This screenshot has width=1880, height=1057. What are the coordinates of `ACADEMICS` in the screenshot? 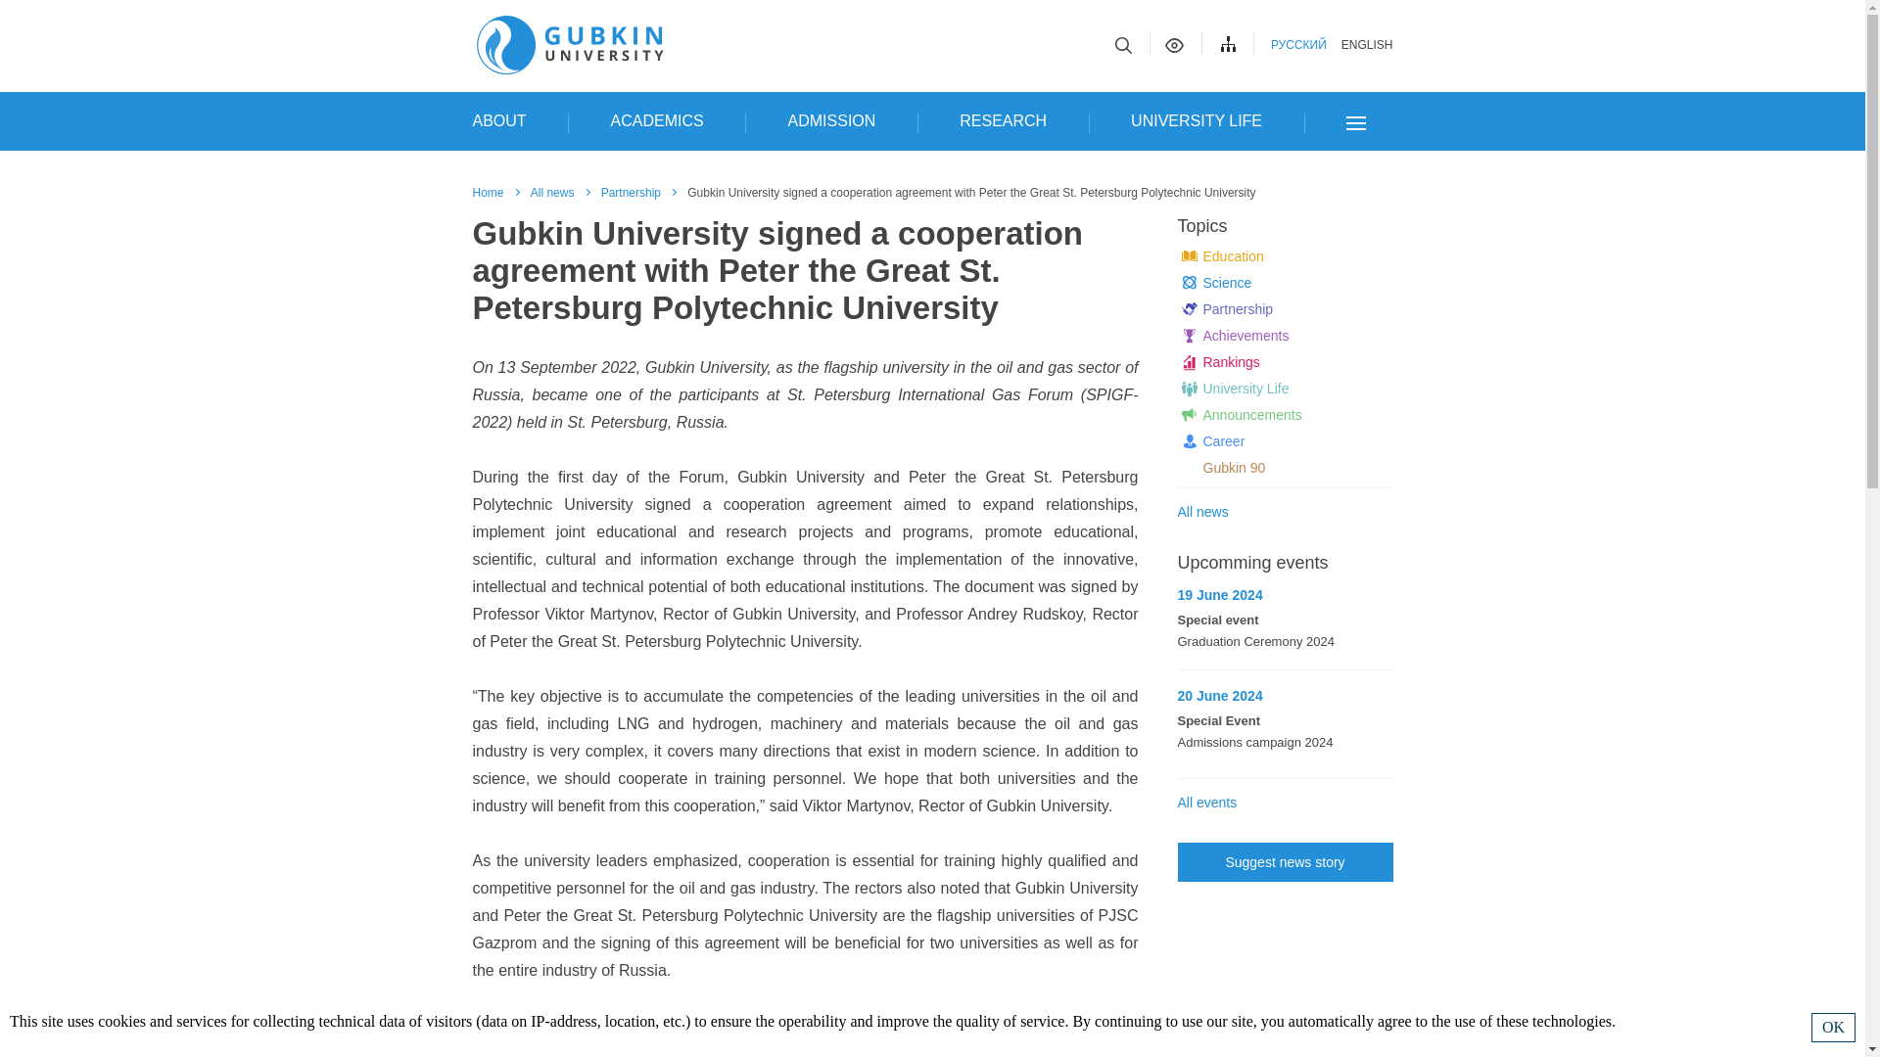 It's located at (658, 121).